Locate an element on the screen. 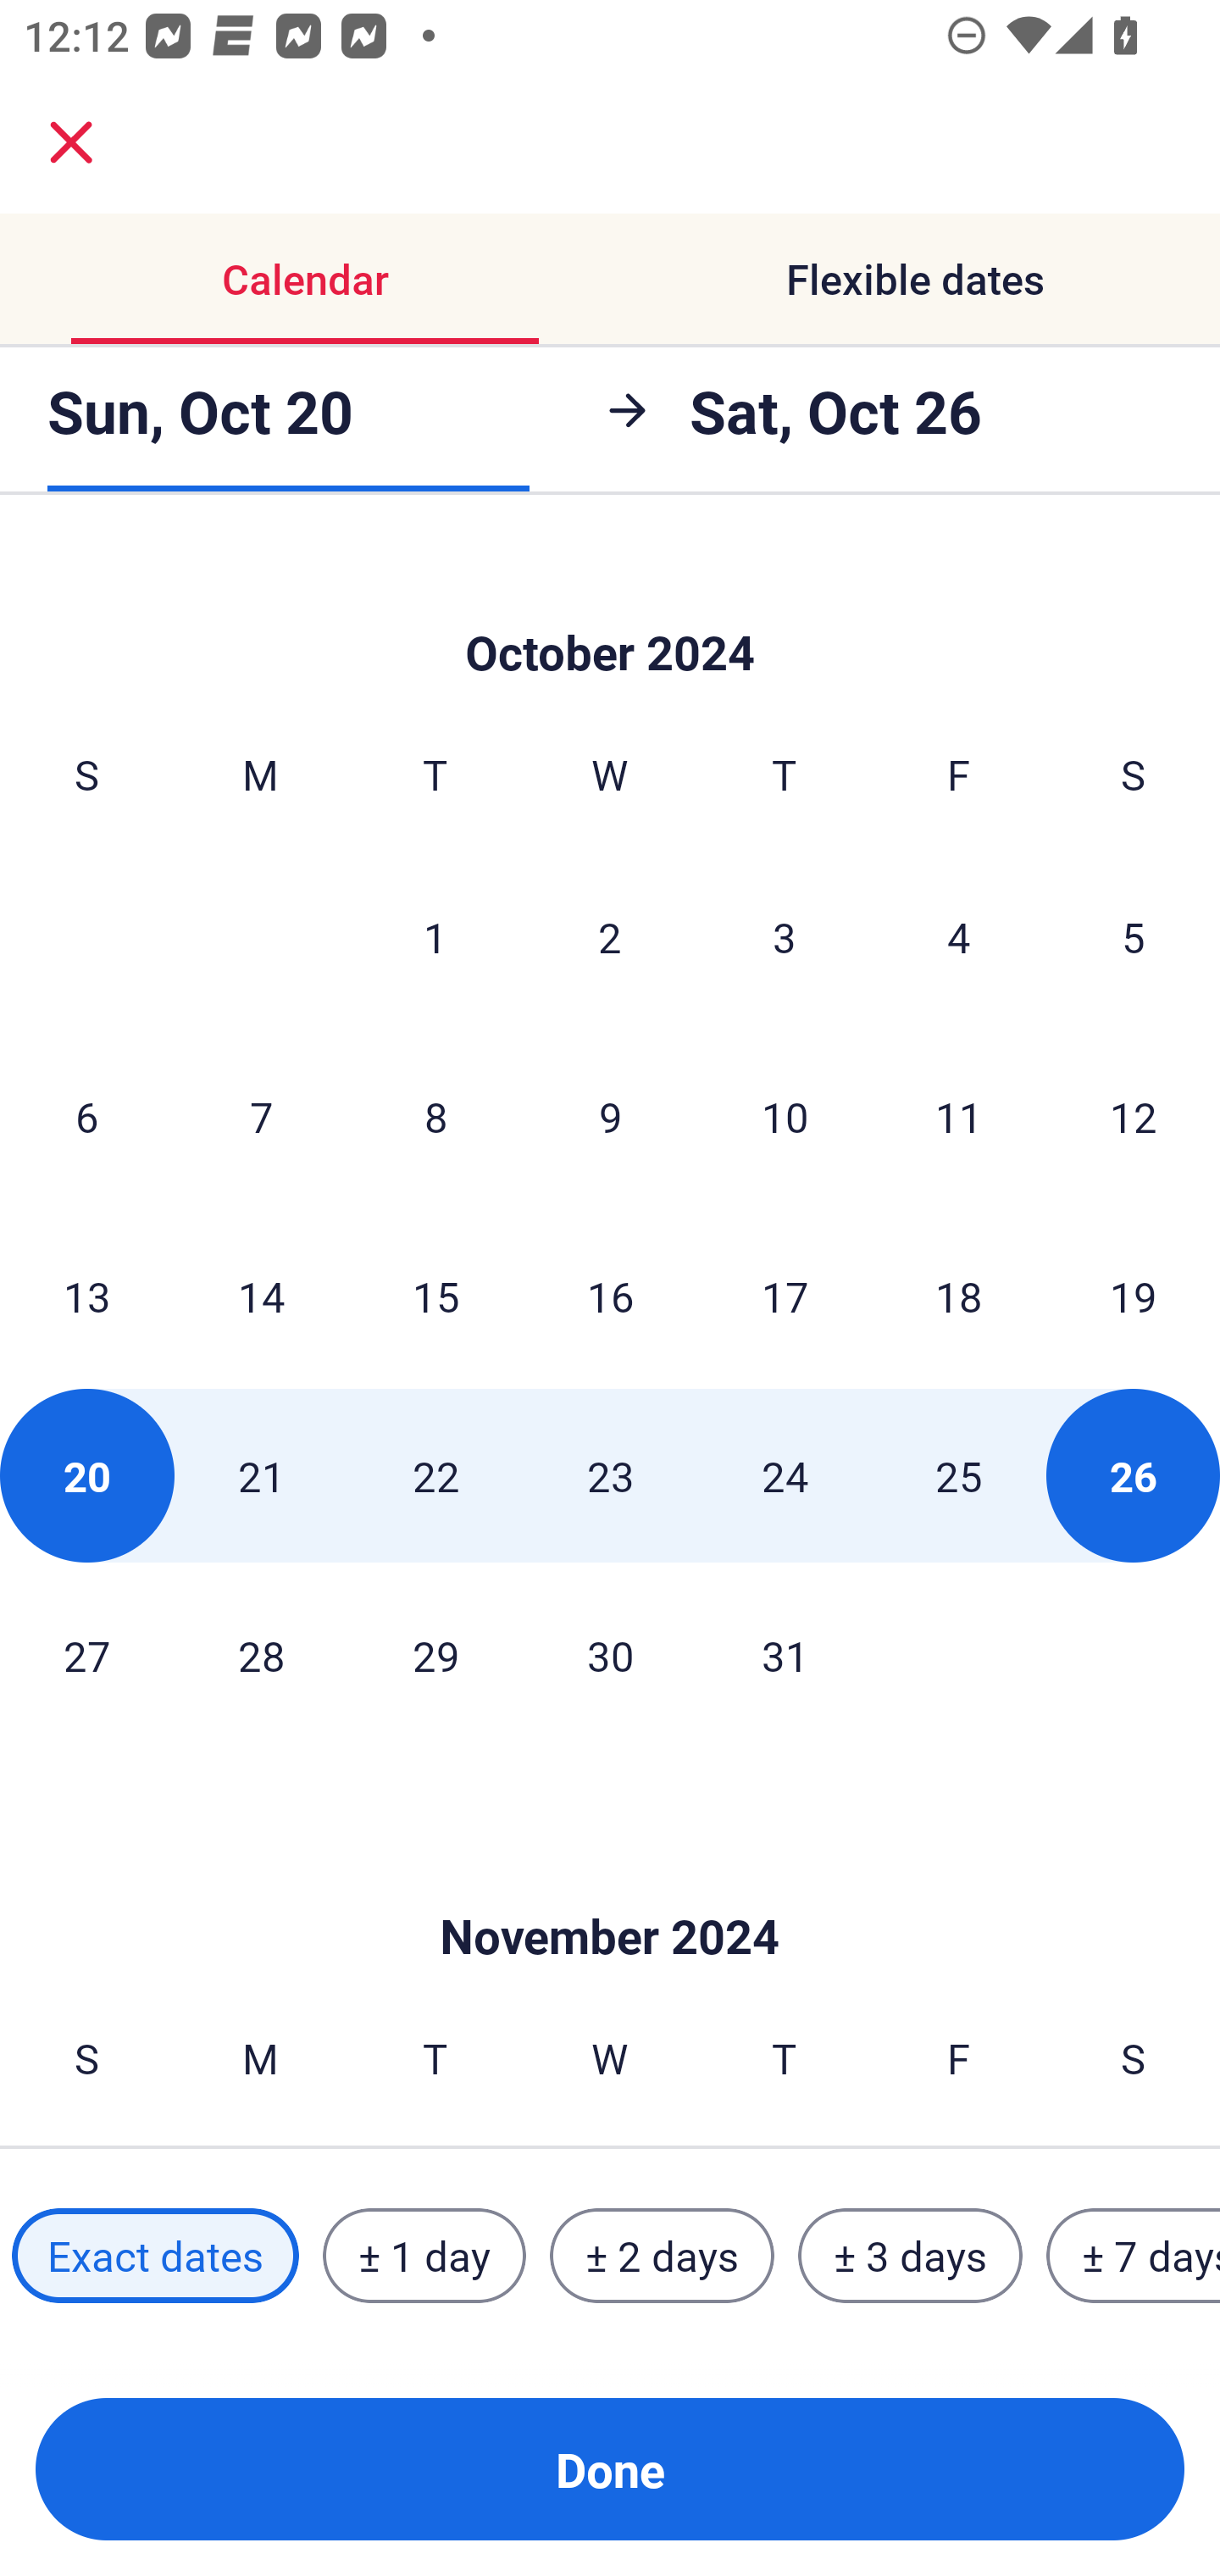 This screenshot has width=1220, height=2576. 10 Thursday, October 10, 2024 is located at coordinates (785, 1117).